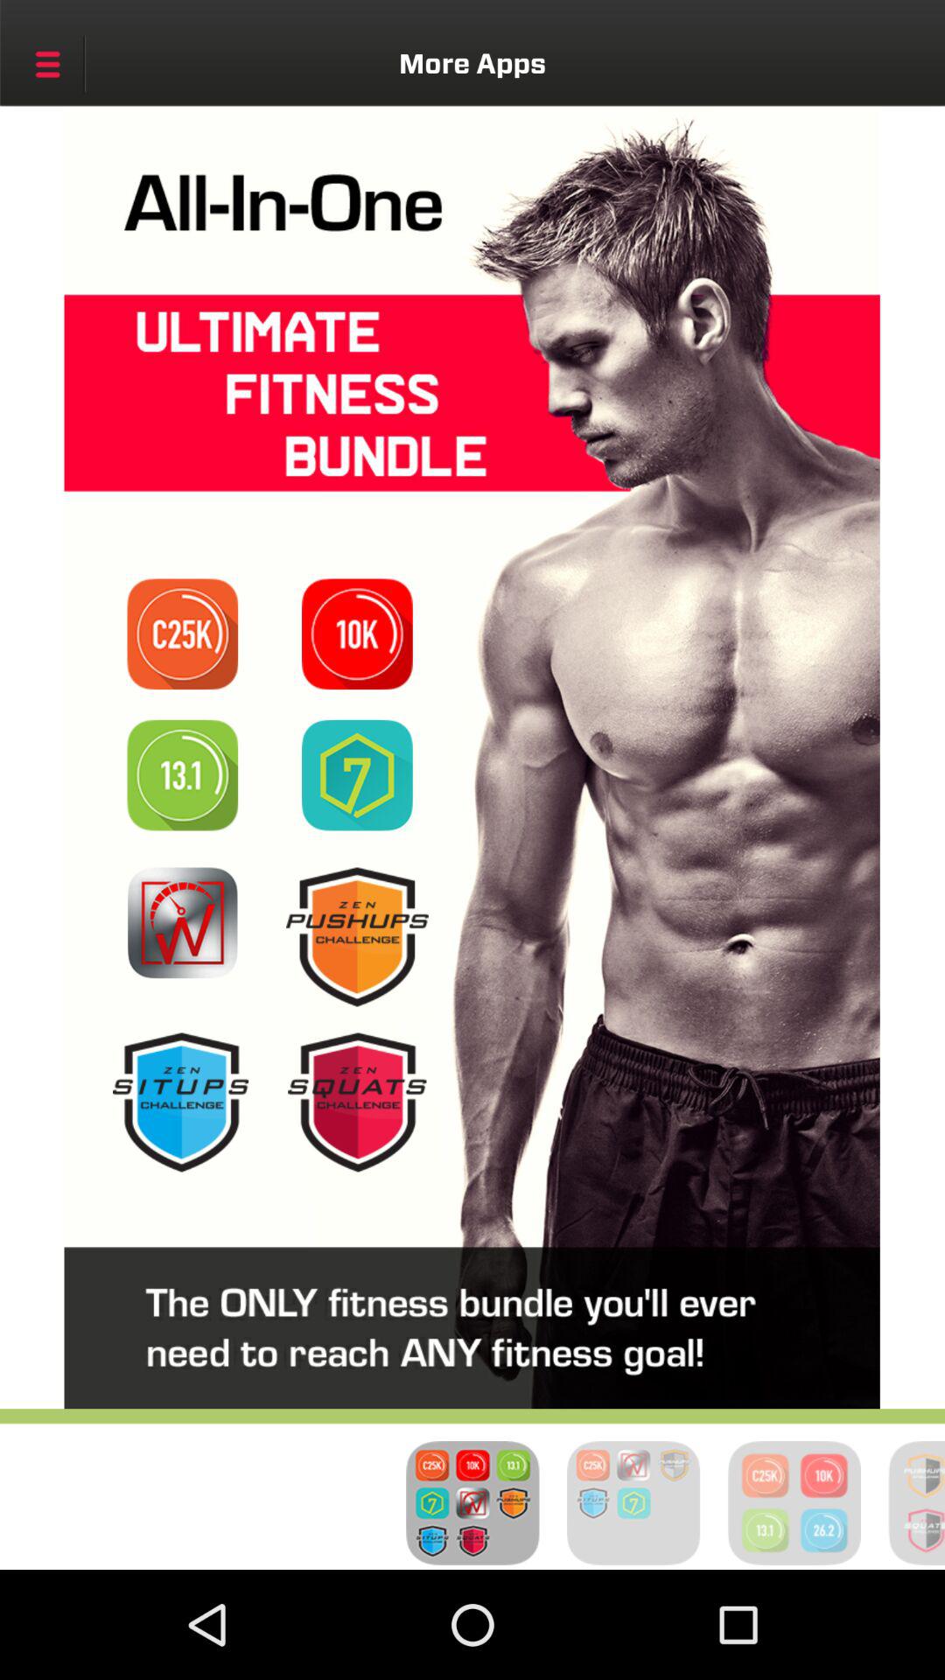 The width and height of the screenshot is (945, 1680). What do you see at coordinates (47, 64) in the screenshot?
I see `open menu` at bounding box center [47, 64].